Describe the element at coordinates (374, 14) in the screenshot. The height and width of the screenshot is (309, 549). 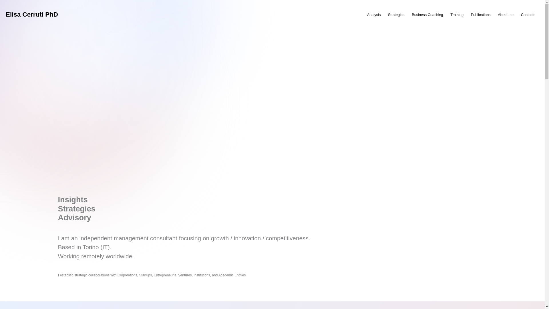
I see `Analysis` at that location.